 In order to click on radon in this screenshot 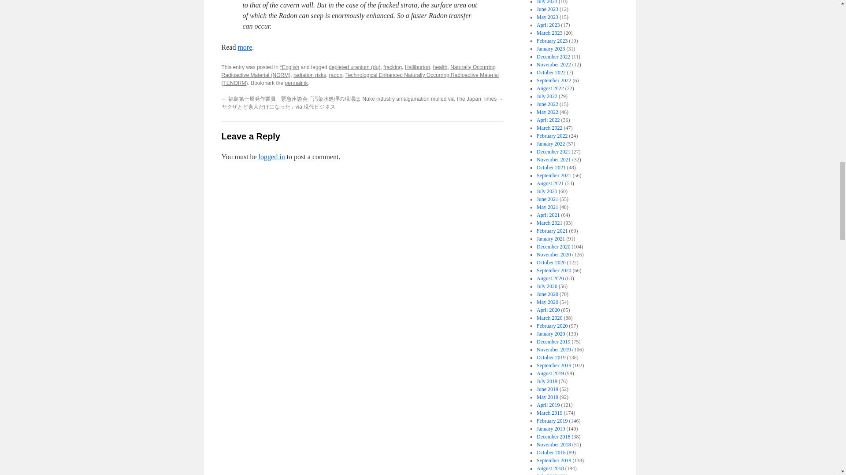, I will do `click(336, 75)`.